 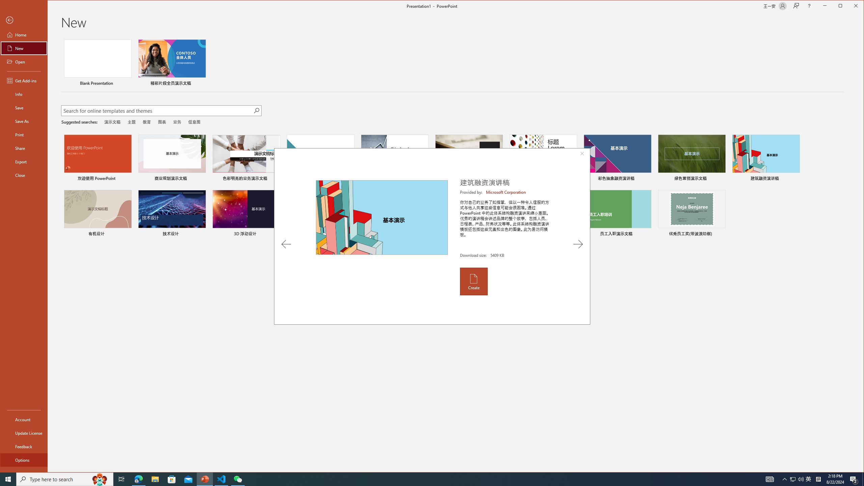 What do you see at coordinates (24, 48) in the screenshot?
I see `New` at bounding box center [24, 48].